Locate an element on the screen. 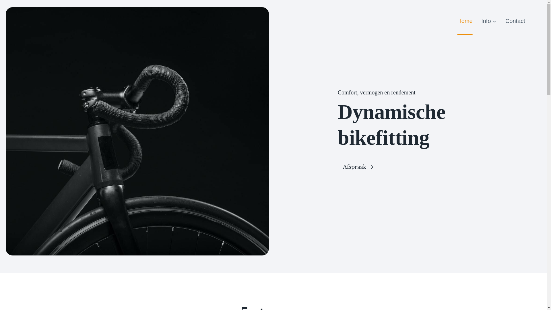  Home is located at coordinates (465, 21).